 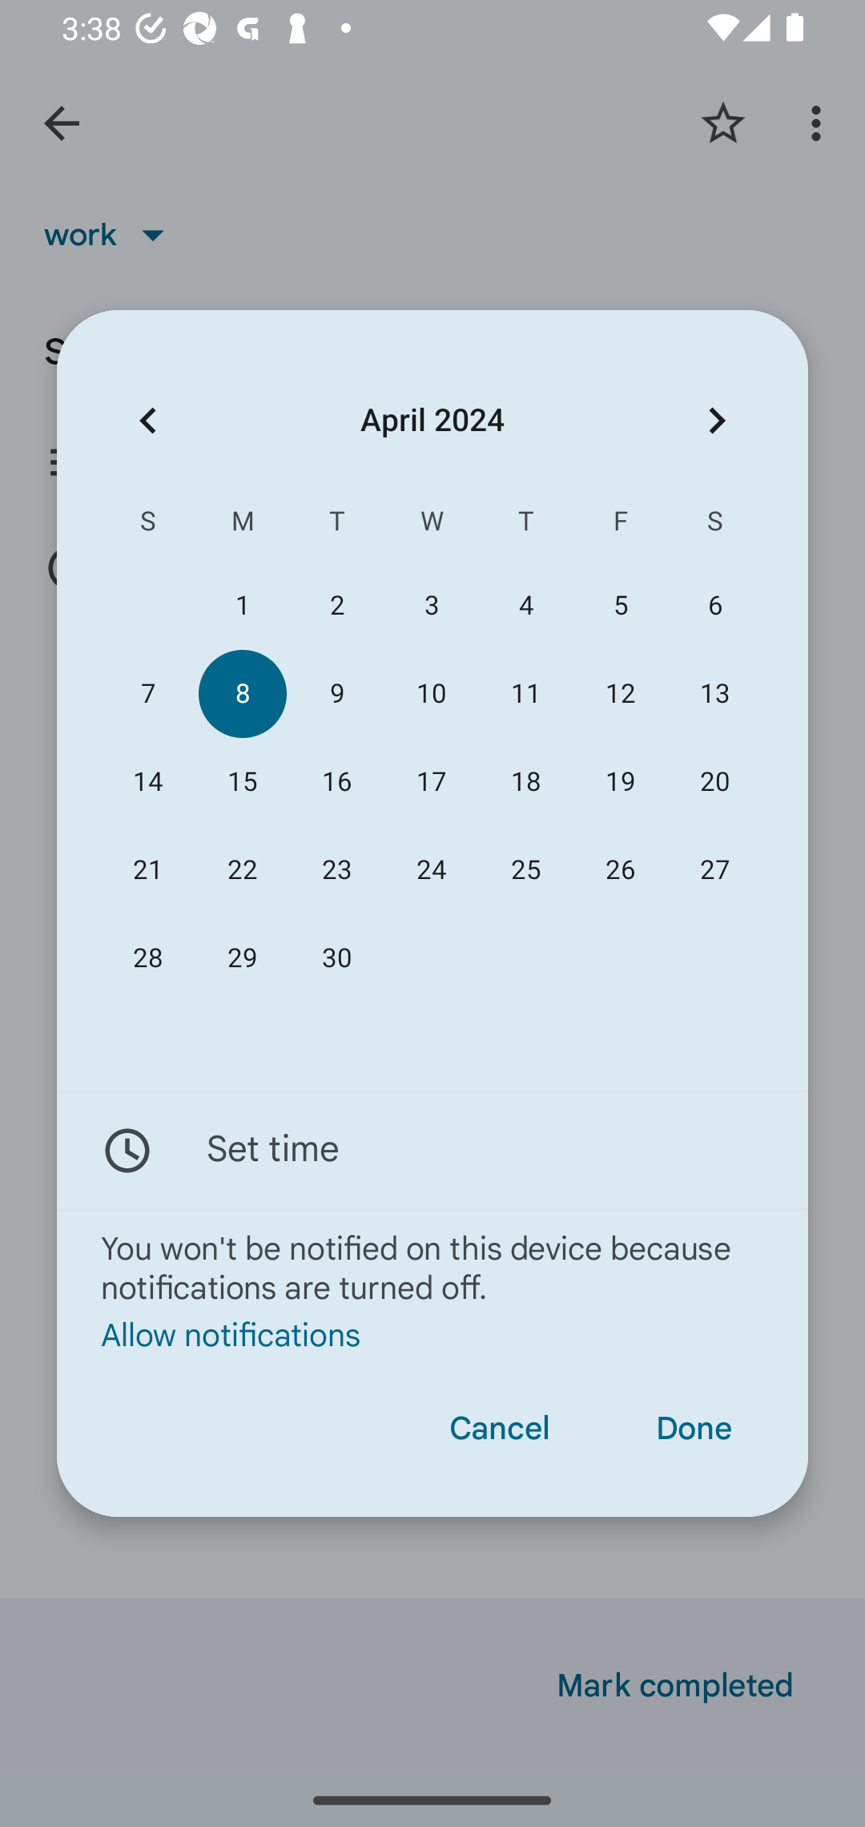 What do you see at coordinates (717, 420) in the screenshot?
I see `Next month` at bounding box center [717, 420].